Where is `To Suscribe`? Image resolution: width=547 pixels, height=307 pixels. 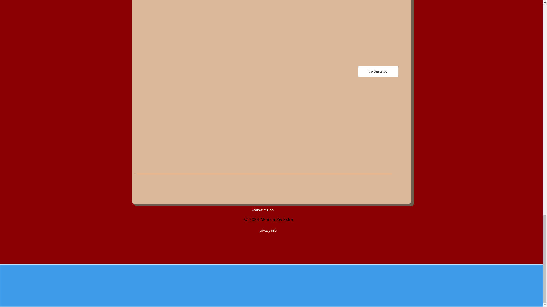 To Suscribe is located at coordinates (378, 72).